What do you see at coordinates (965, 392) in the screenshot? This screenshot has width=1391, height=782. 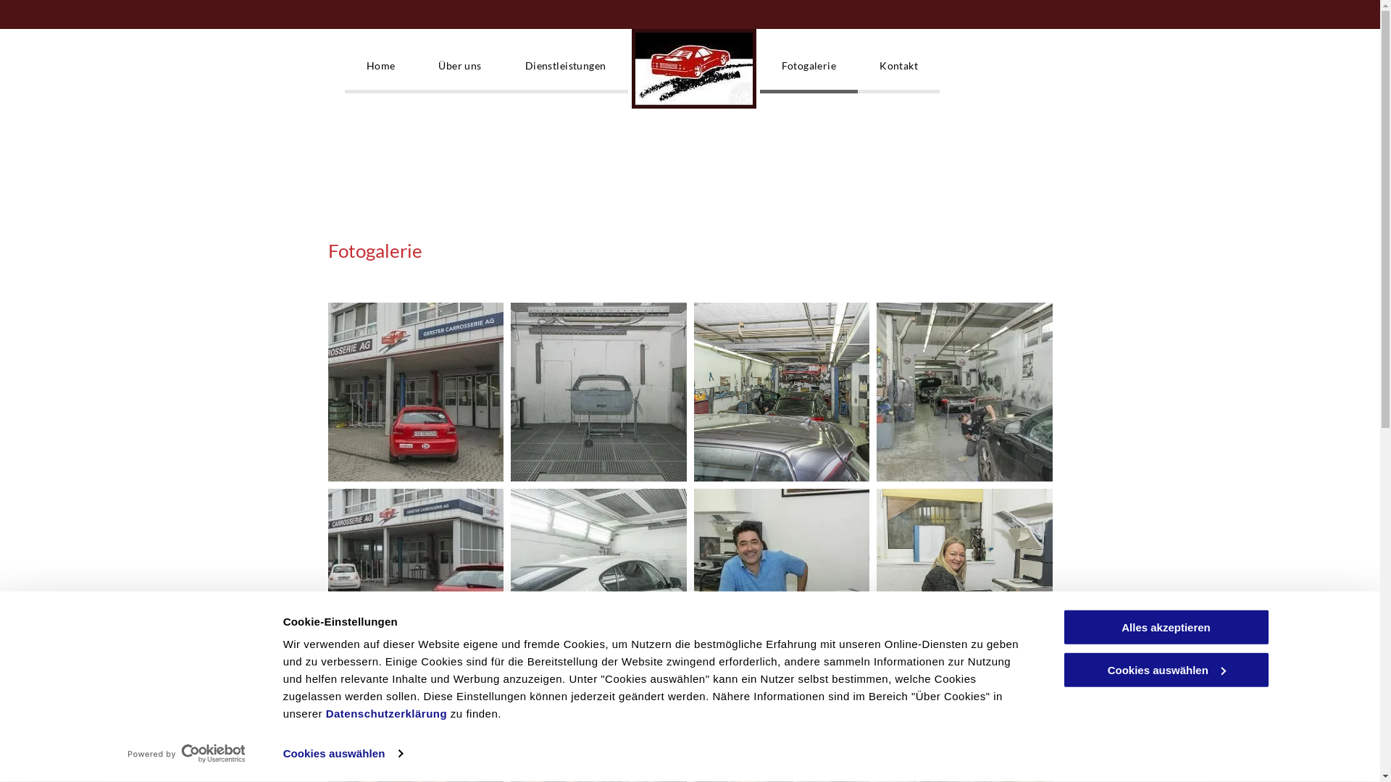 I see `Gerster Carrosserie AG` at bounding box center [965, 392].